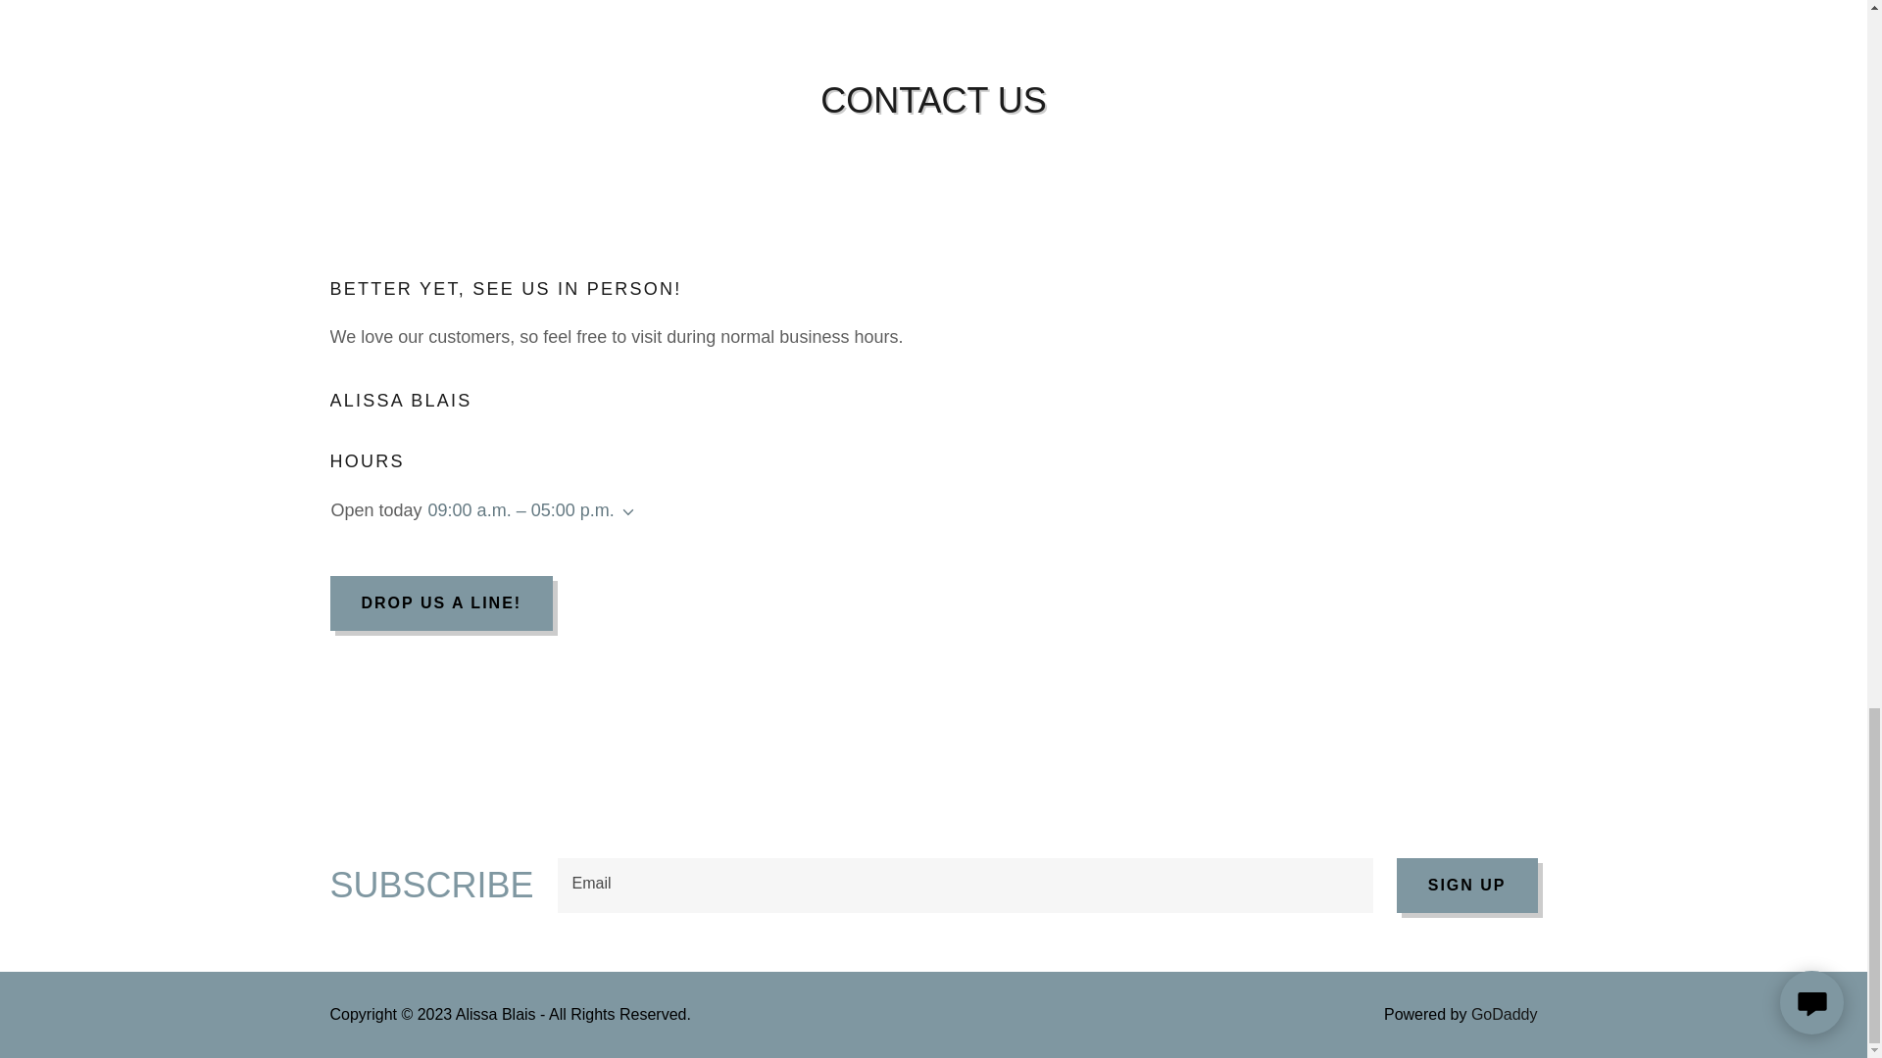 This screenshot has width=1882, height=1058. What do you see at coordinates (441, 602) in the screenshot?
I see `DROP US A LINE!` at bounding box center [441, 602].